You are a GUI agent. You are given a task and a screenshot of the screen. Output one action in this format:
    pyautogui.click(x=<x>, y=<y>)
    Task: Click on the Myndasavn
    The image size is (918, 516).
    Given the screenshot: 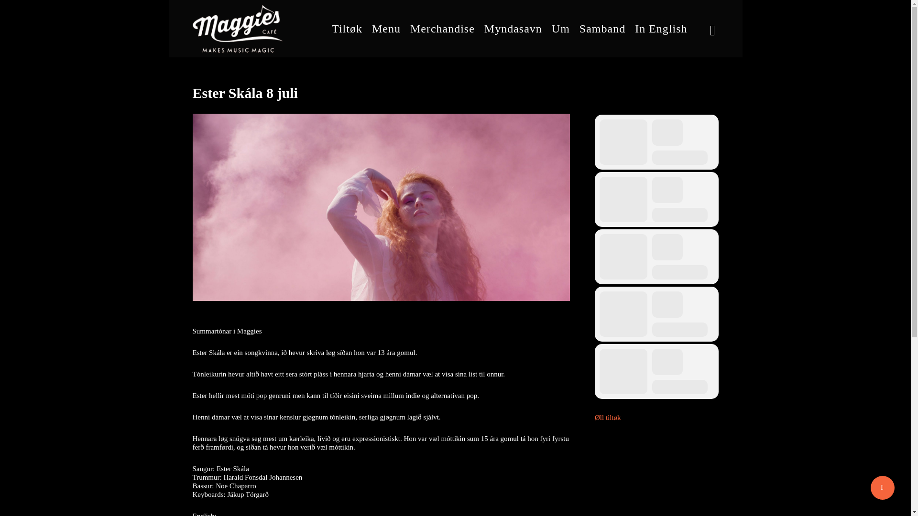 What is the action you would take?
    pyautogui.click(x=513, y=29)
    